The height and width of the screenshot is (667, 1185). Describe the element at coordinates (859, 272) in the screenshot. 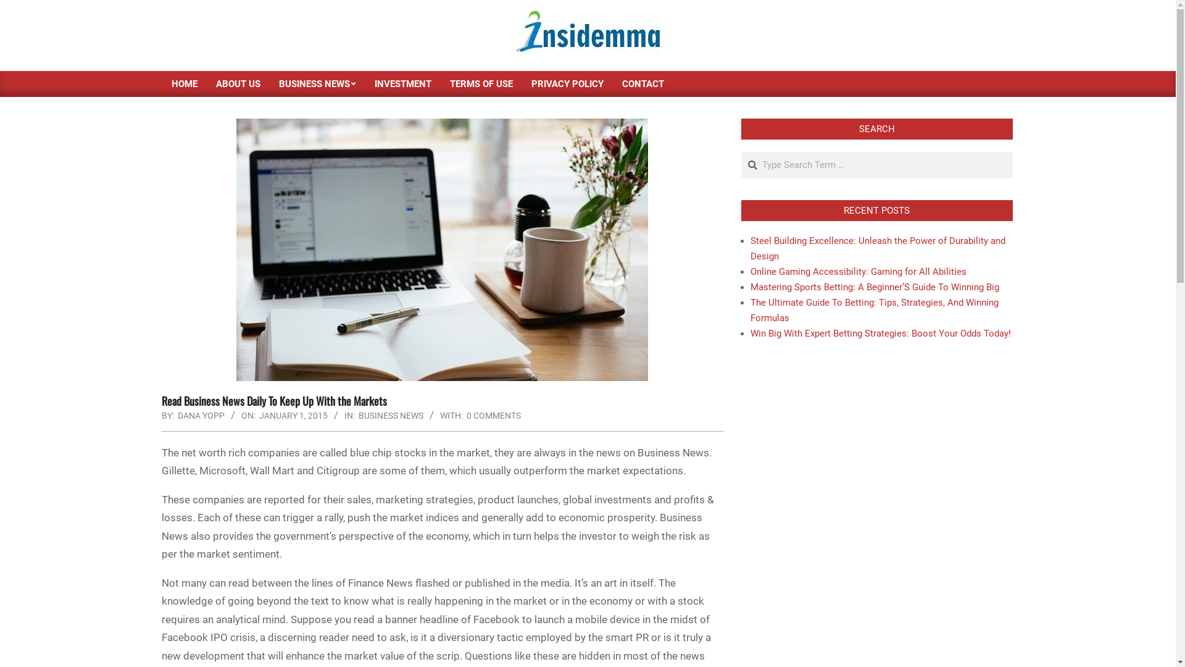

I see `Online Gaming Accessibility: Gaming for All Abilities` at that location.